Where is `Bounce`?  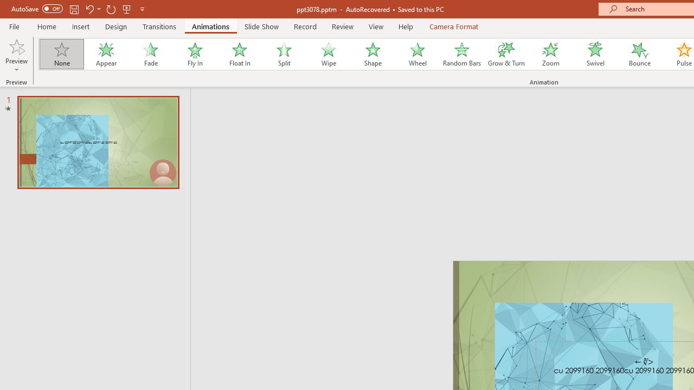 Bounce is located at coordinates (640, 54).